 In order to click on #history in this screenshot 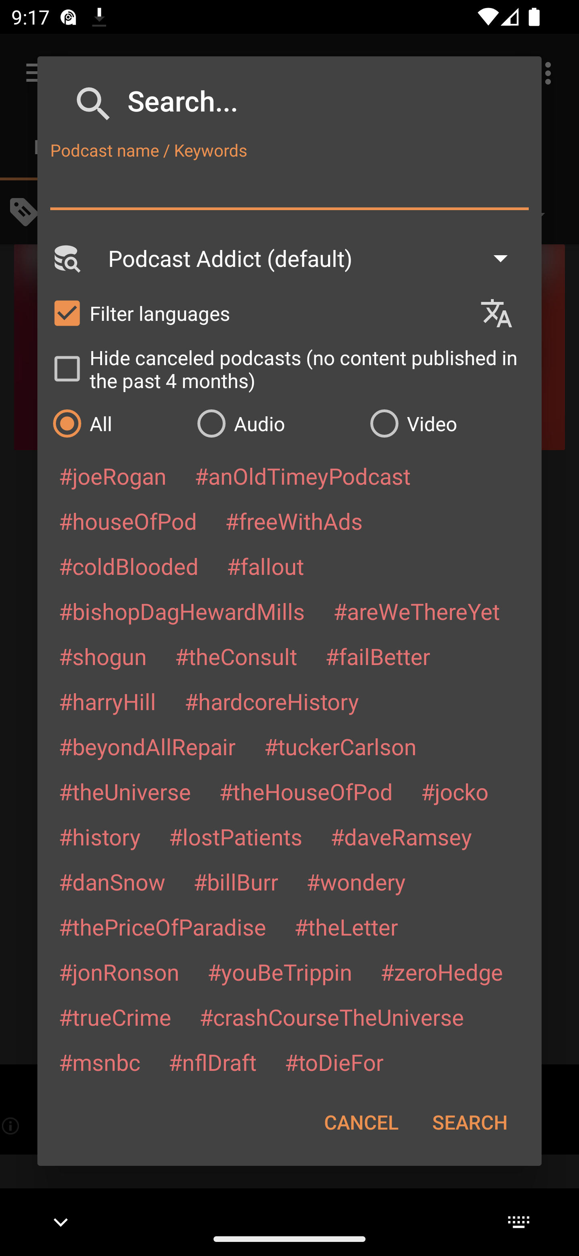, I will do `click(99, 837)`.